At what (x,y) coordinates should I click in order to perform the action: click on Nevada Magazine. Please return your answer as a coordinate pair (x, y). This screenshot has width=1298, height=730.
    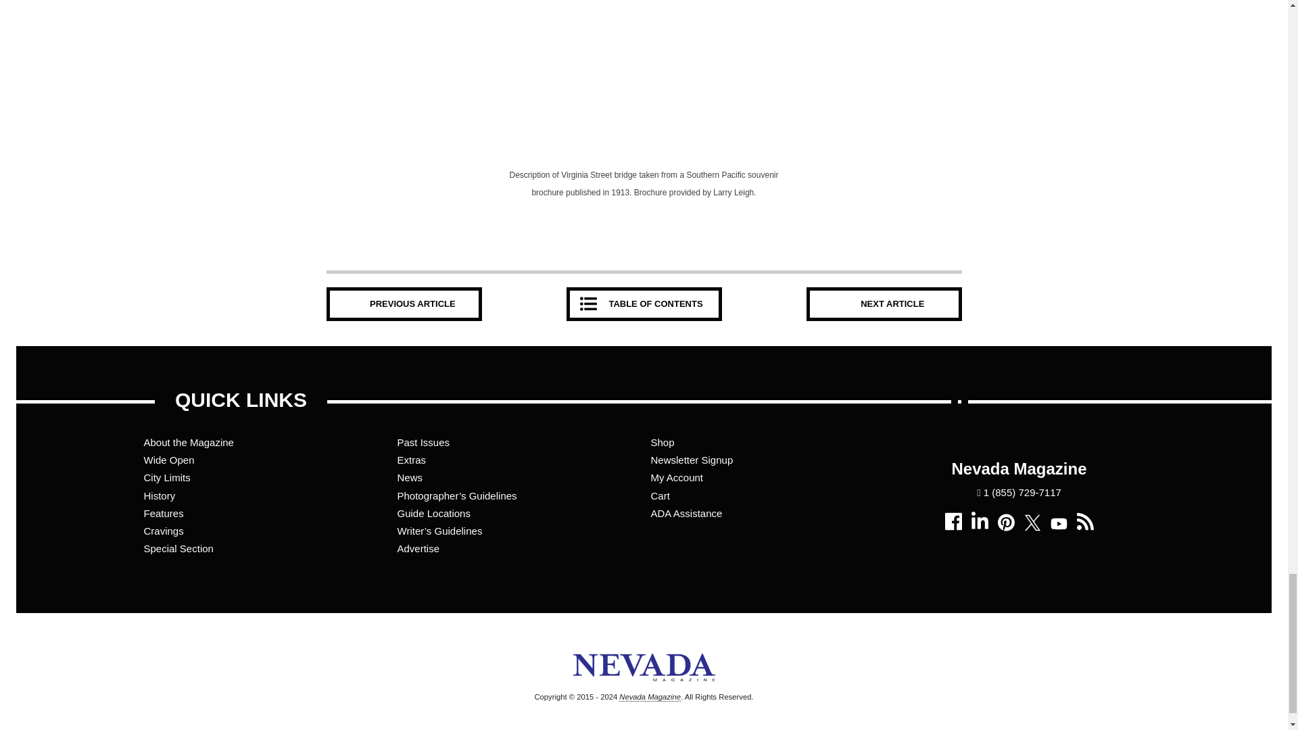
    Looking at the image, I should click on (649, 696).